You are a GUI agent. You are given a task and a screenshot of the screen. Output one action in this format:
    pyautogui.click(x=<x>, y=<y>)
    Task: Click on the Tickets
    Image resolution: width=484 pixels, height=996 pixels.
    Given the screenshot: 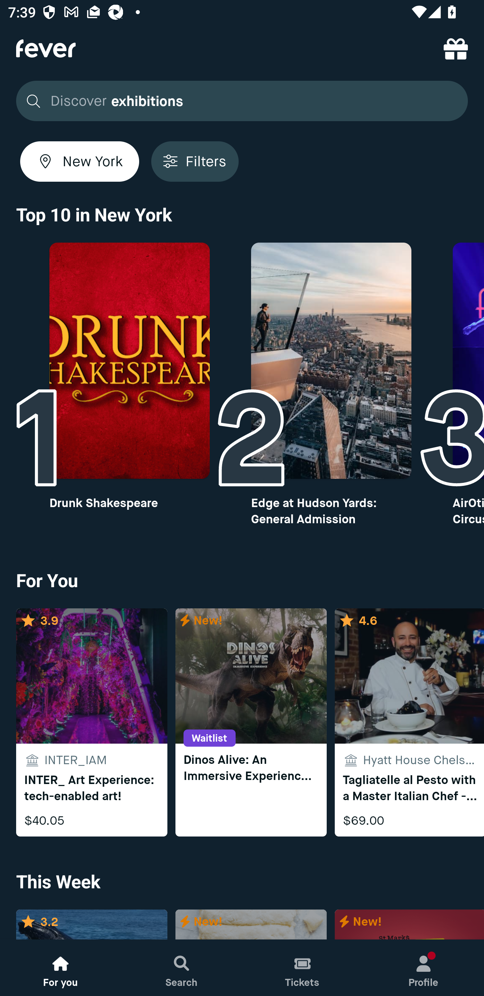 What is the action you would take?
    pyautogui.click(x=302, y=968)
    